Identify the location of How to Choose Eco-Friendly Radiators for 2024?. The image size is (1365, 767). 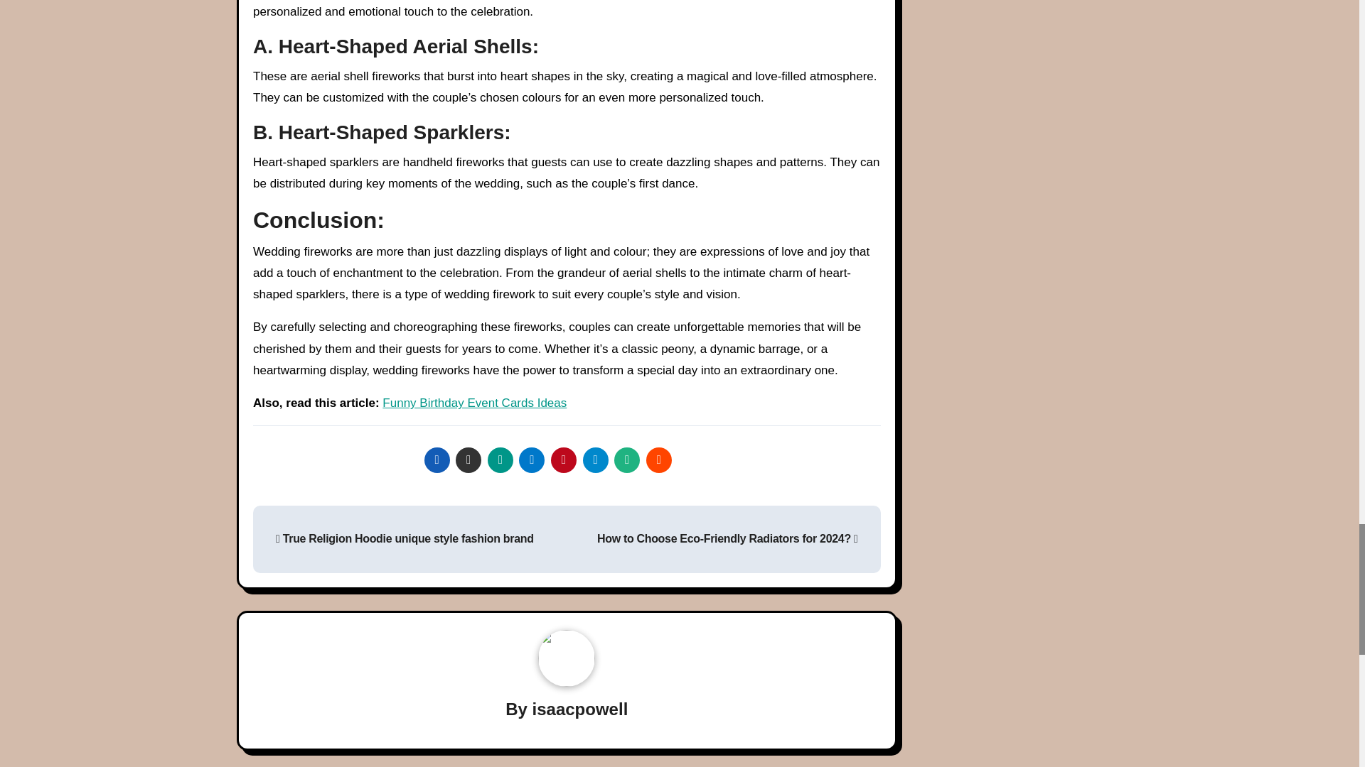
(728, 538).